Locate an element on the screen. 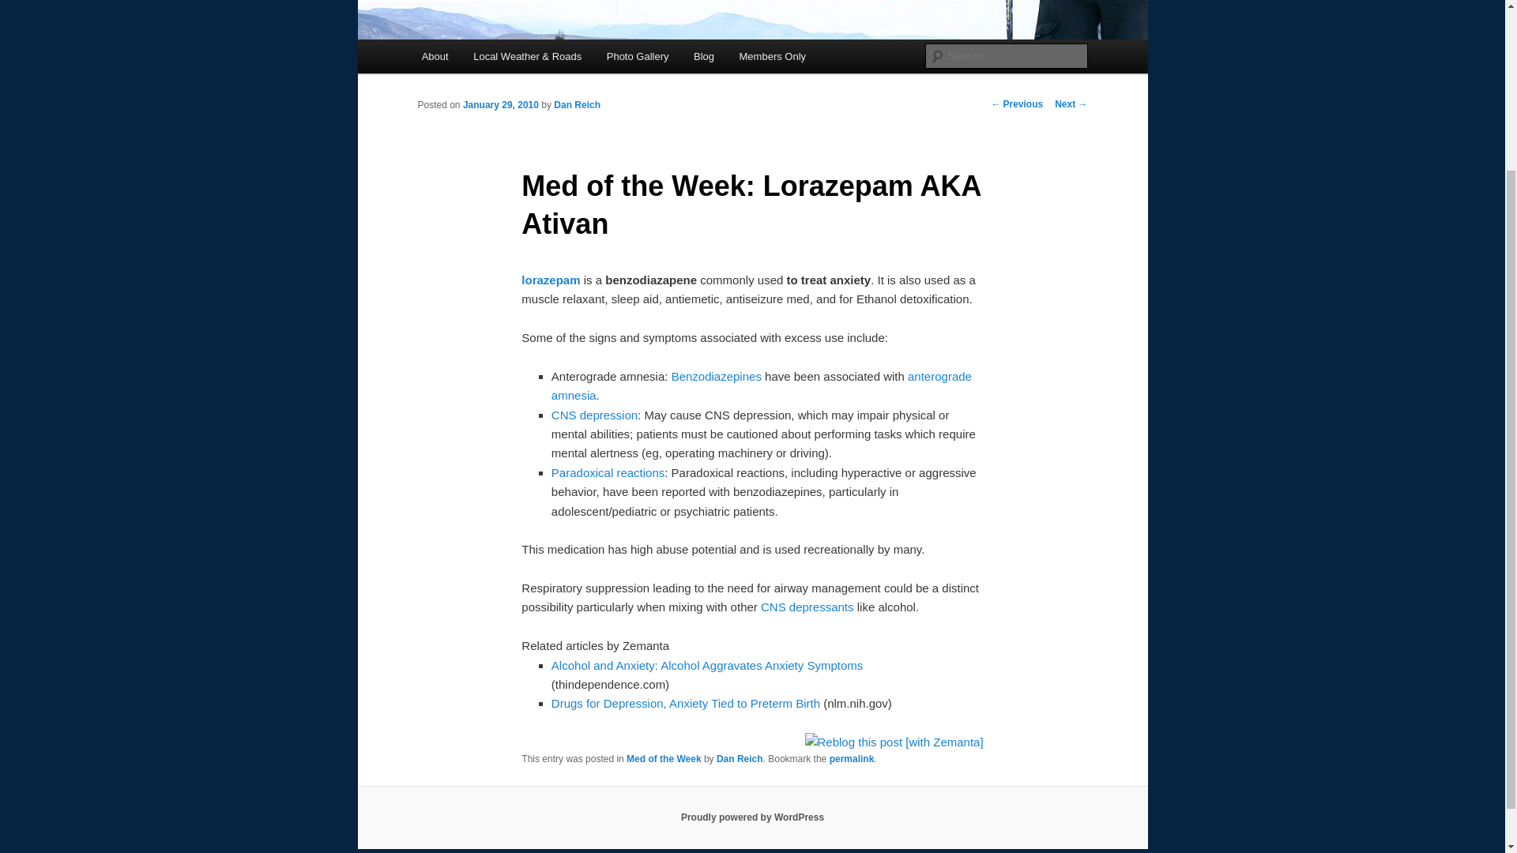 This screenshot has height=853, width=1517. CNS depression is located at coordinates (594, 415).